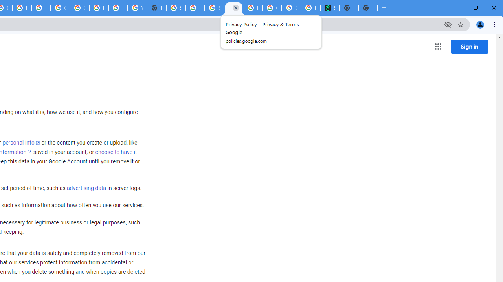 This screenshot has width=503, height=282. I want to click on personal info, so click(21, 143).